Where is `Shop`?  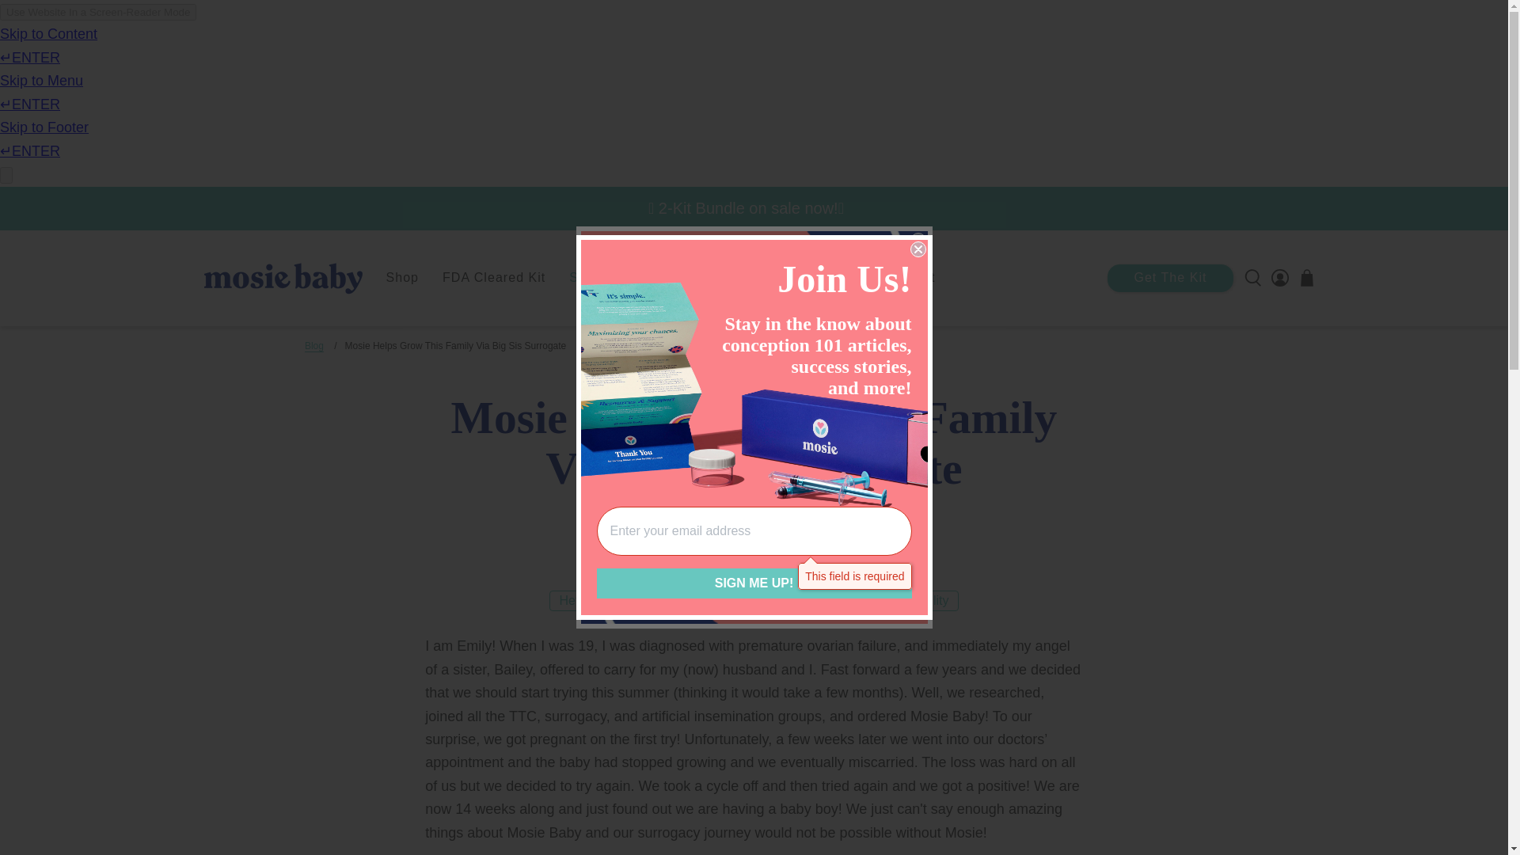 Shop is located at coordinates (402, 277).